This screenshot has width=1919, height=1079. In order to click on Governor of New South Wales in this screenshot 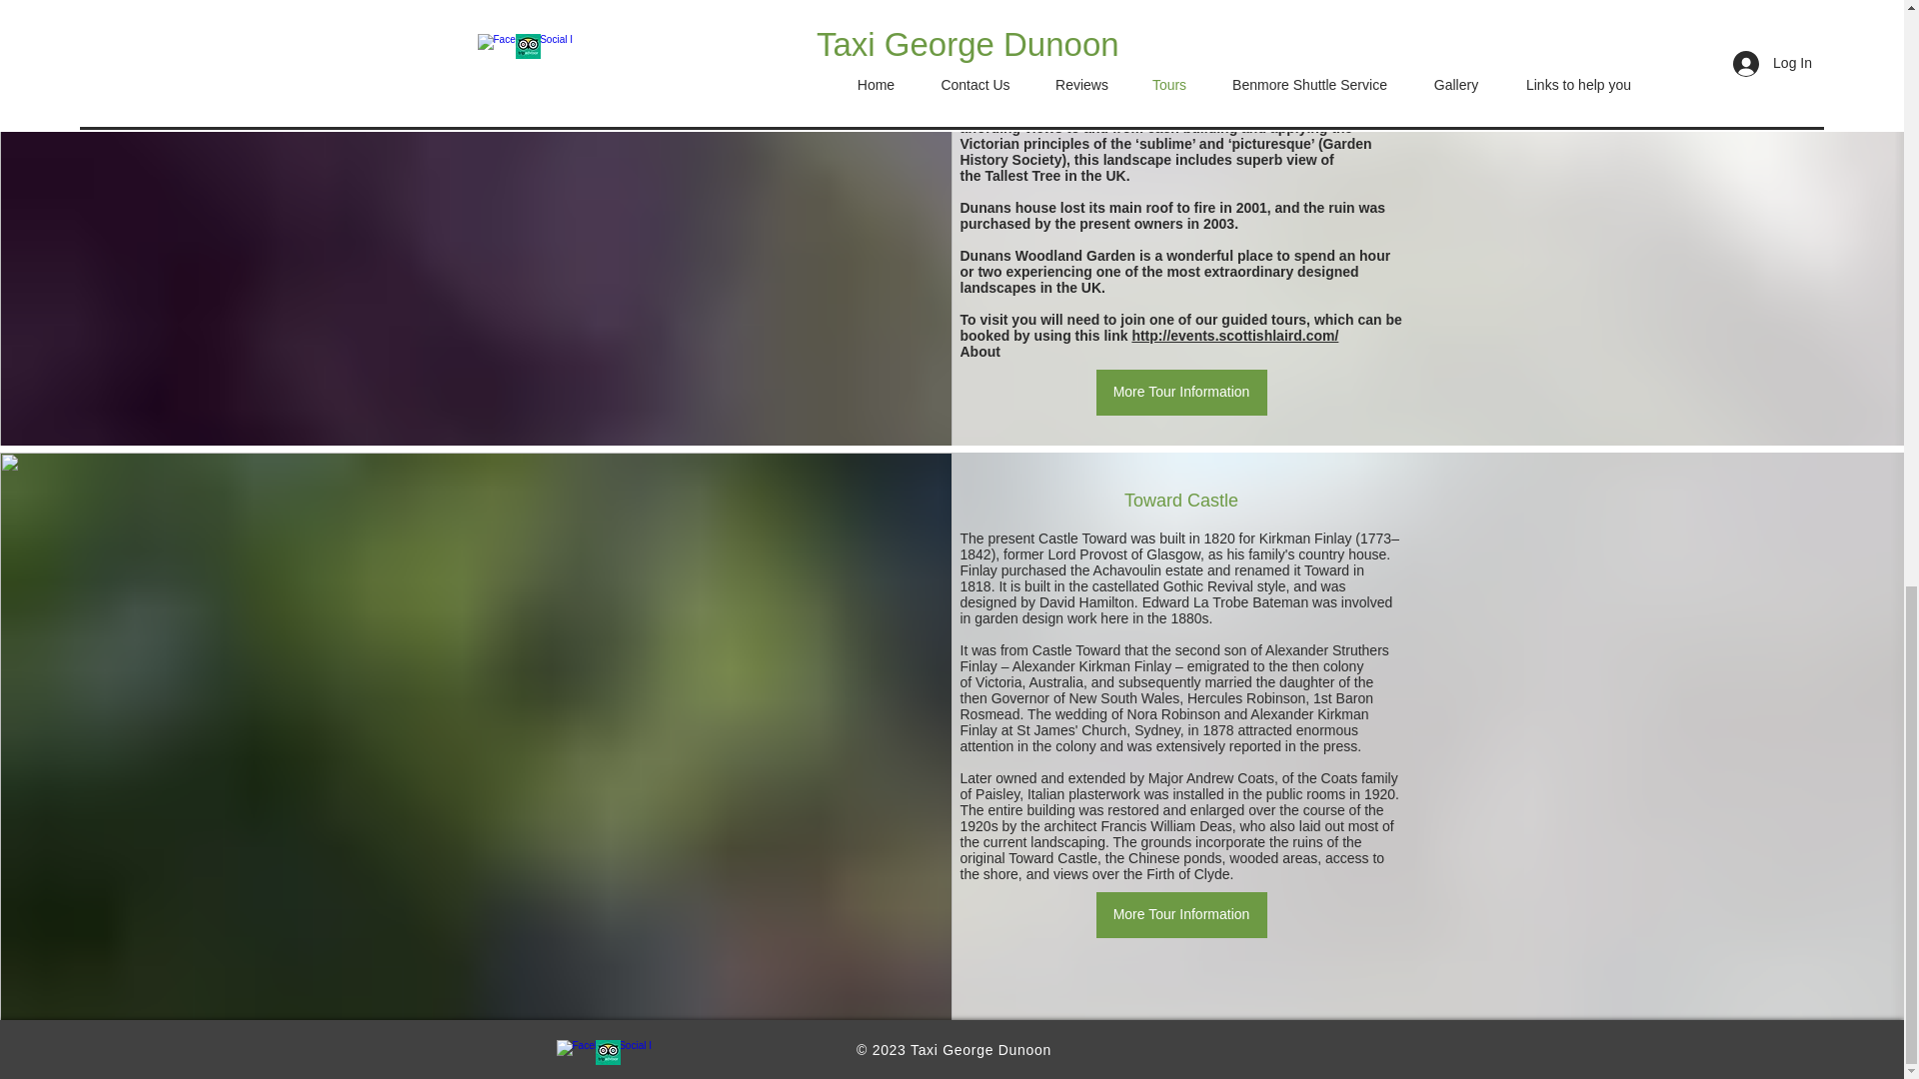, I will do `click(1085, 698)`.